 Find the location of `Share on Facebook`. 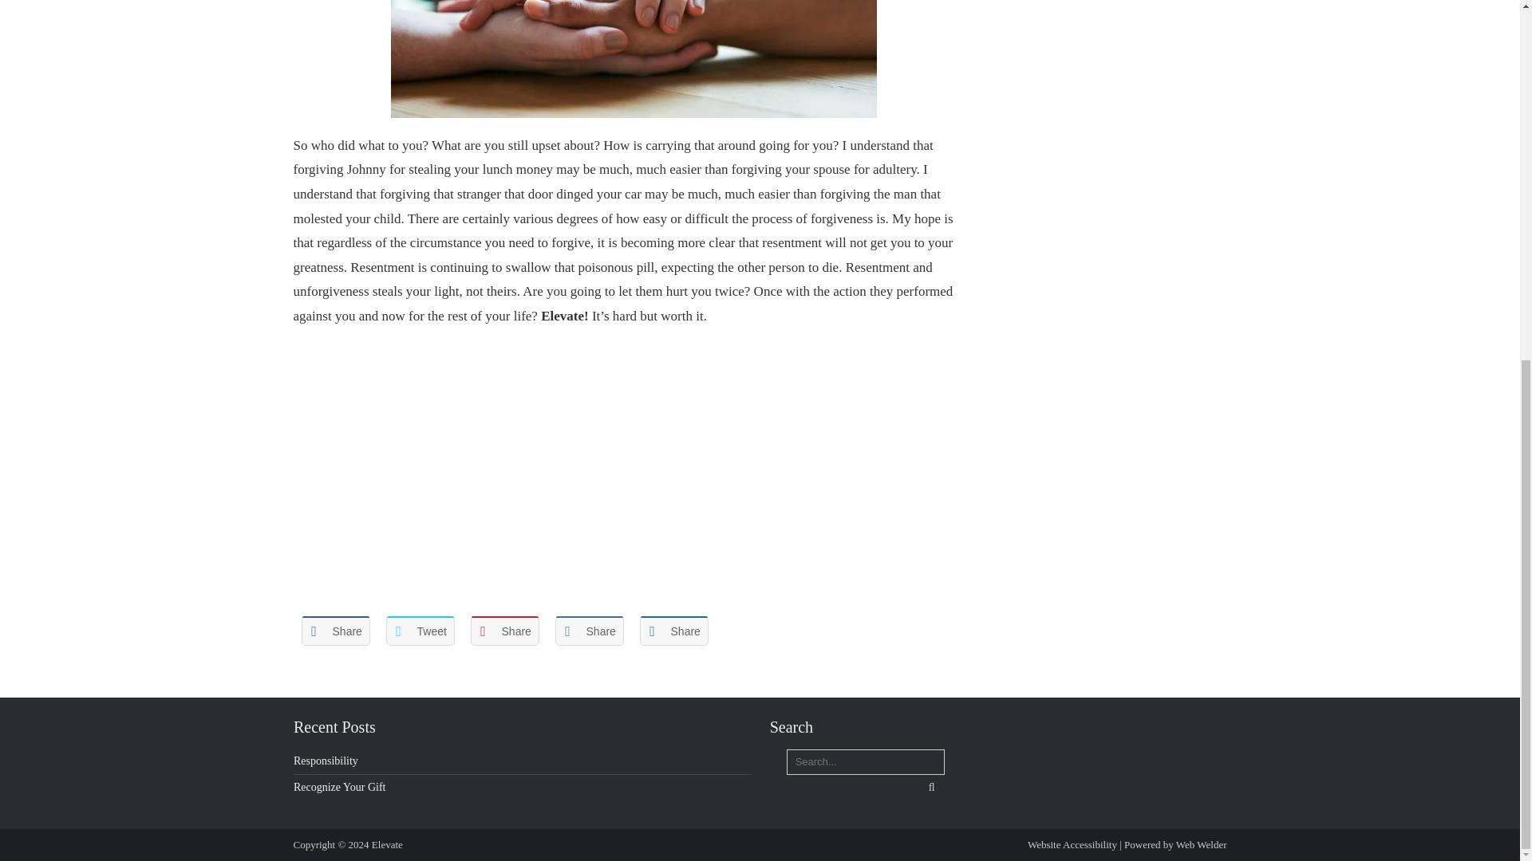

Share on Facebook is located at coordinates (336, 630).